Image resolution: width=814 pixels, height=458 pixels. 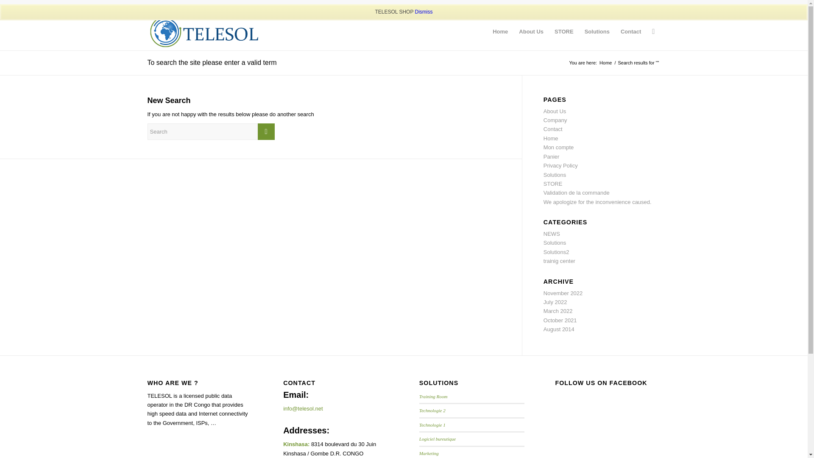 What do you see at coordinates (551, 138) in the screenshot?
I see `Home` at bounding box center [551, 138].